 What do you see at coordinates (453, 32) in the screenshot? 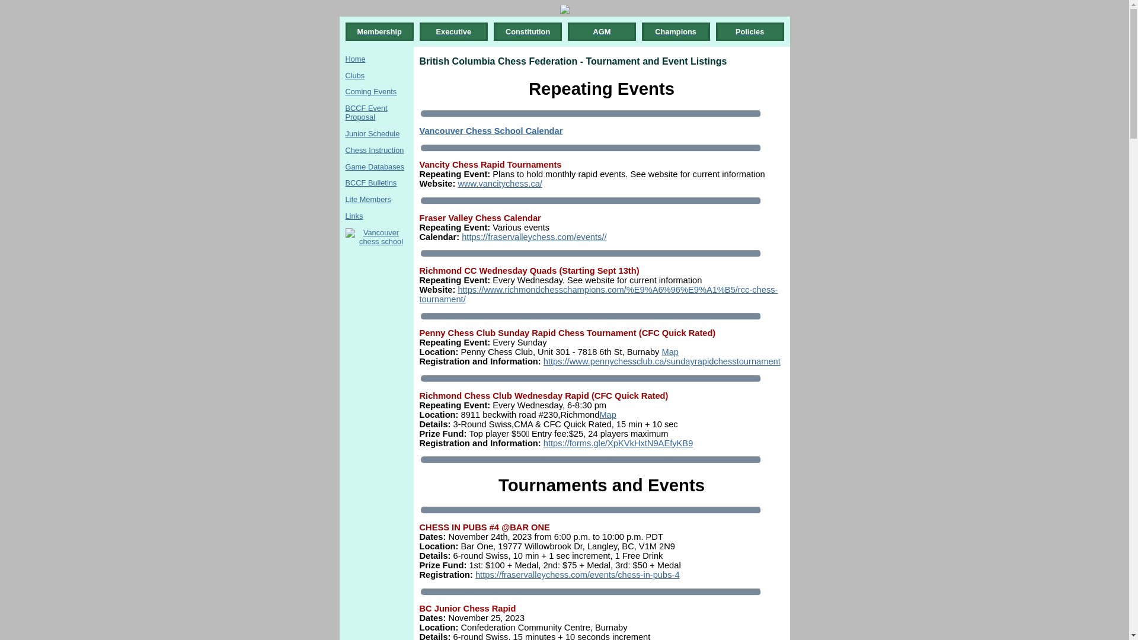
I see `Executive` at bounding box center [453, 32].